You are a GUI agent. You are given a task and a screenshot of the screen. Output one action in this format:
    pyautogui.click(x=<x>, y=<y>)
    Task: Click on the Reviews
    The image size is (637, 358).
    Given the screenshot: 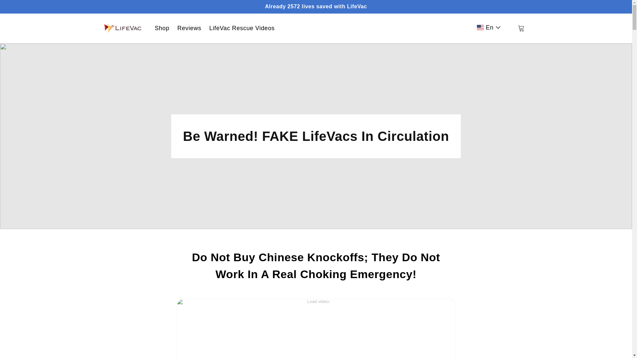 What is the action you would take?
    pyautogui.click(x=189, y=28)
    